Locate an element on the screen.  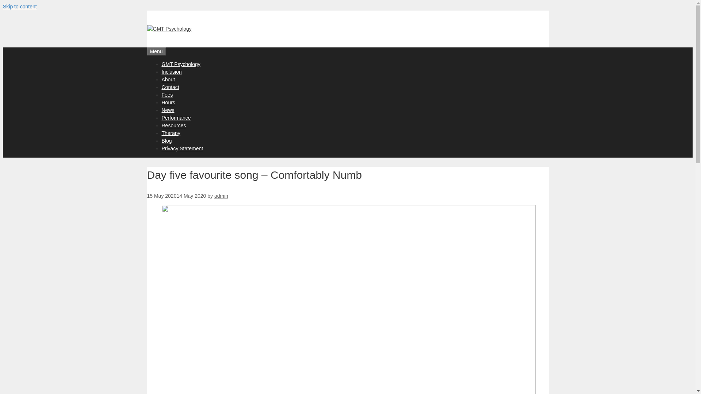
Performance is located at coordinates (176, 117).